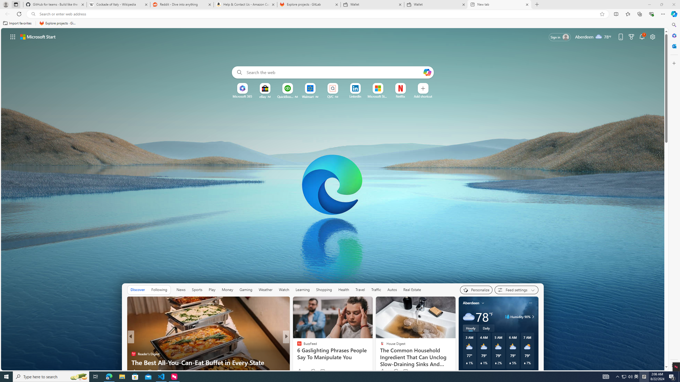 Image resolution: width=680 pixels, height=382 pixels. What do you see at coordinates (674, 46) in the screenshot?
I see `Close Outlook pane` at bounding box center [674, 46].